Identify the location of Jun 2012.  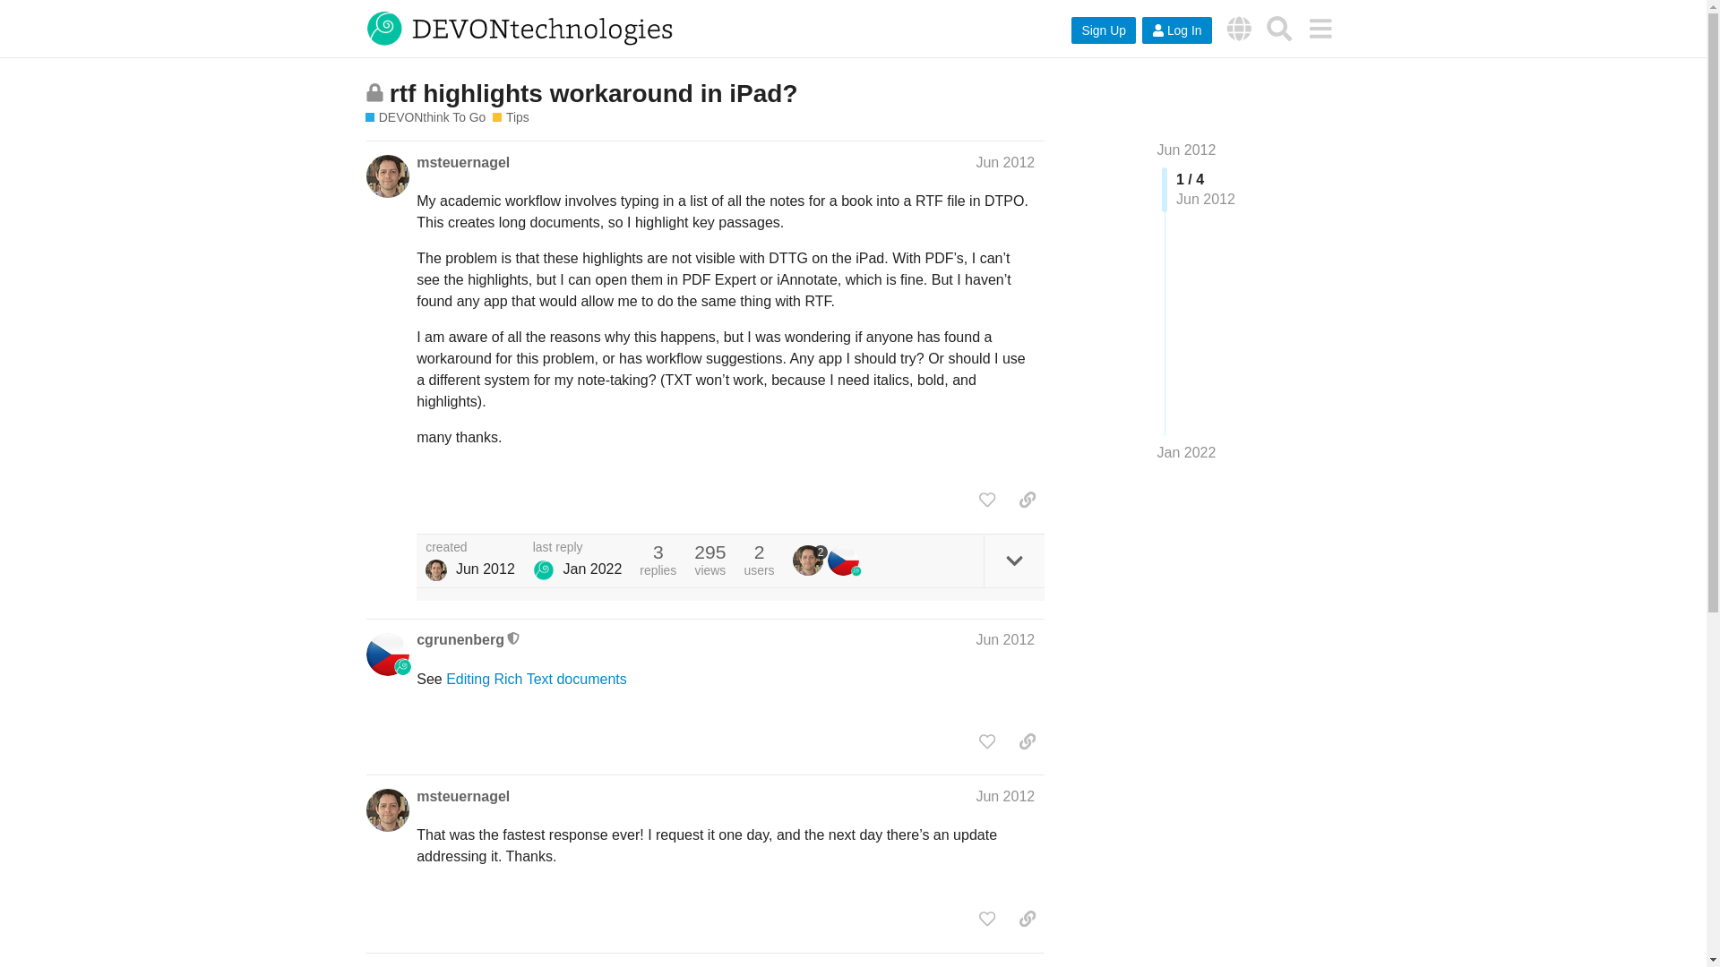
(1005, 796).